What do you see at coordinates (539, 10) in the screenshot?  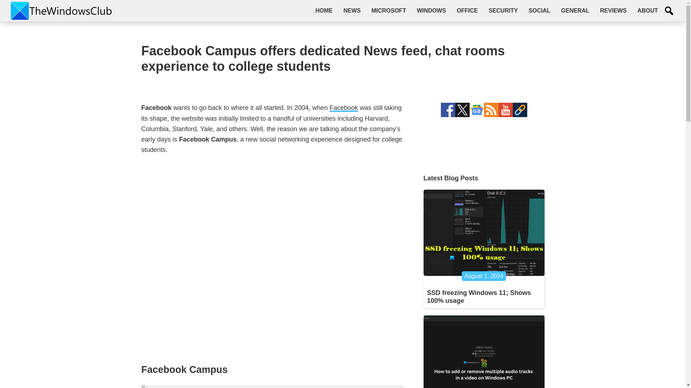 I see `SOCIAL` at bounding box center [539, 10].